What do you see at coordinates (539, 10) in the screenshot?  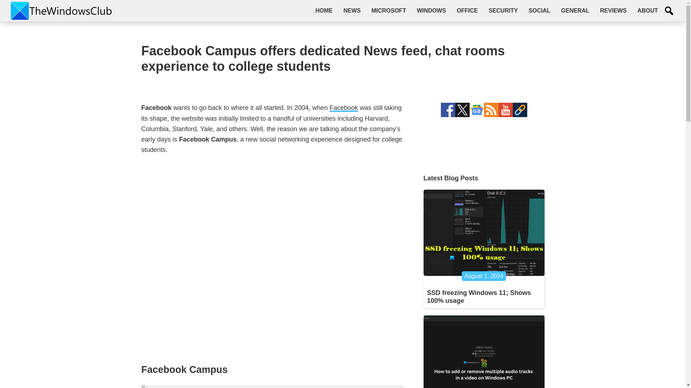 I see `SOCIAL` at bounding box center [539, 10].